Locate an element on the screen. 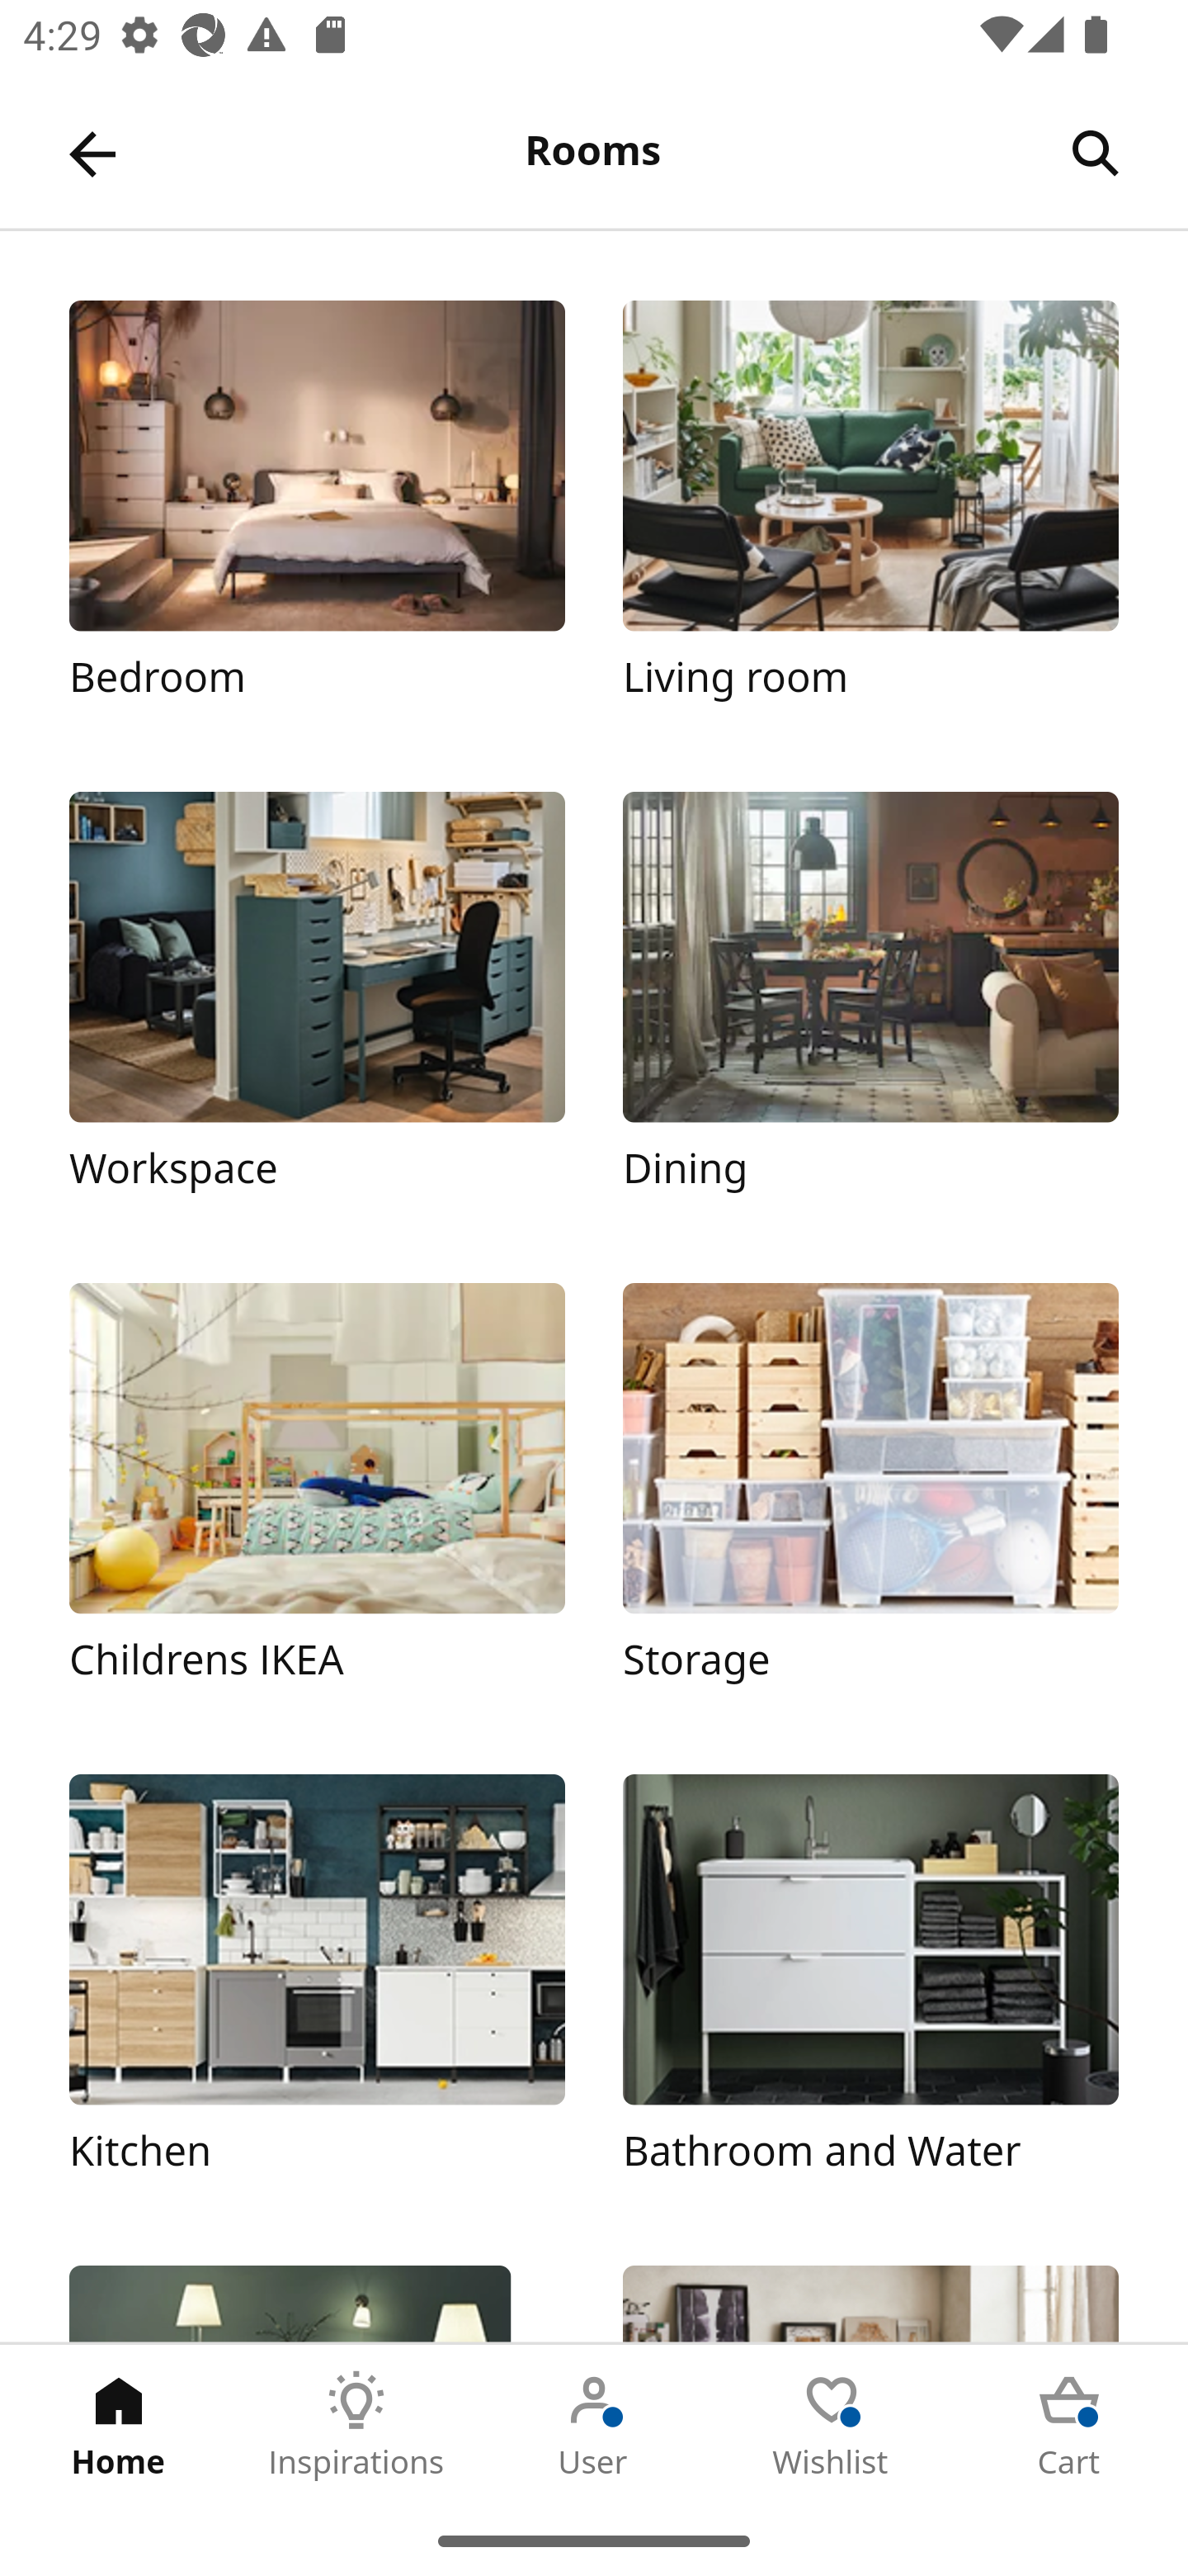 The image size is (1188, 2576). Bathroom and Water is located at coordinates (870, 1991).